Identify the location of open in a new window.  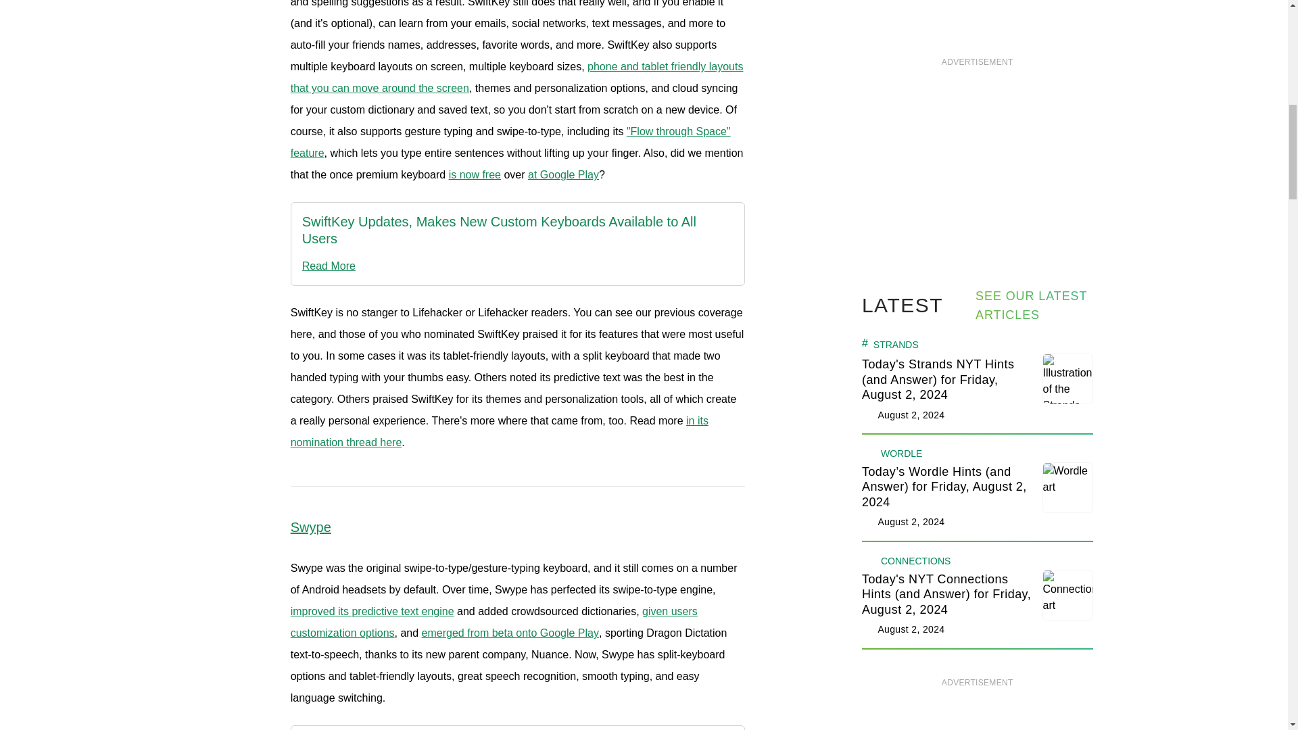
(475, 174).